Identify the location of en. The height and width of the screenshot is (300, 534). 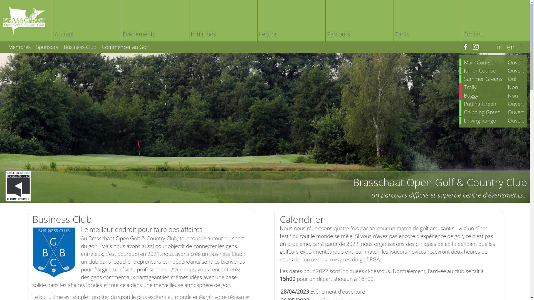
(513, 47).